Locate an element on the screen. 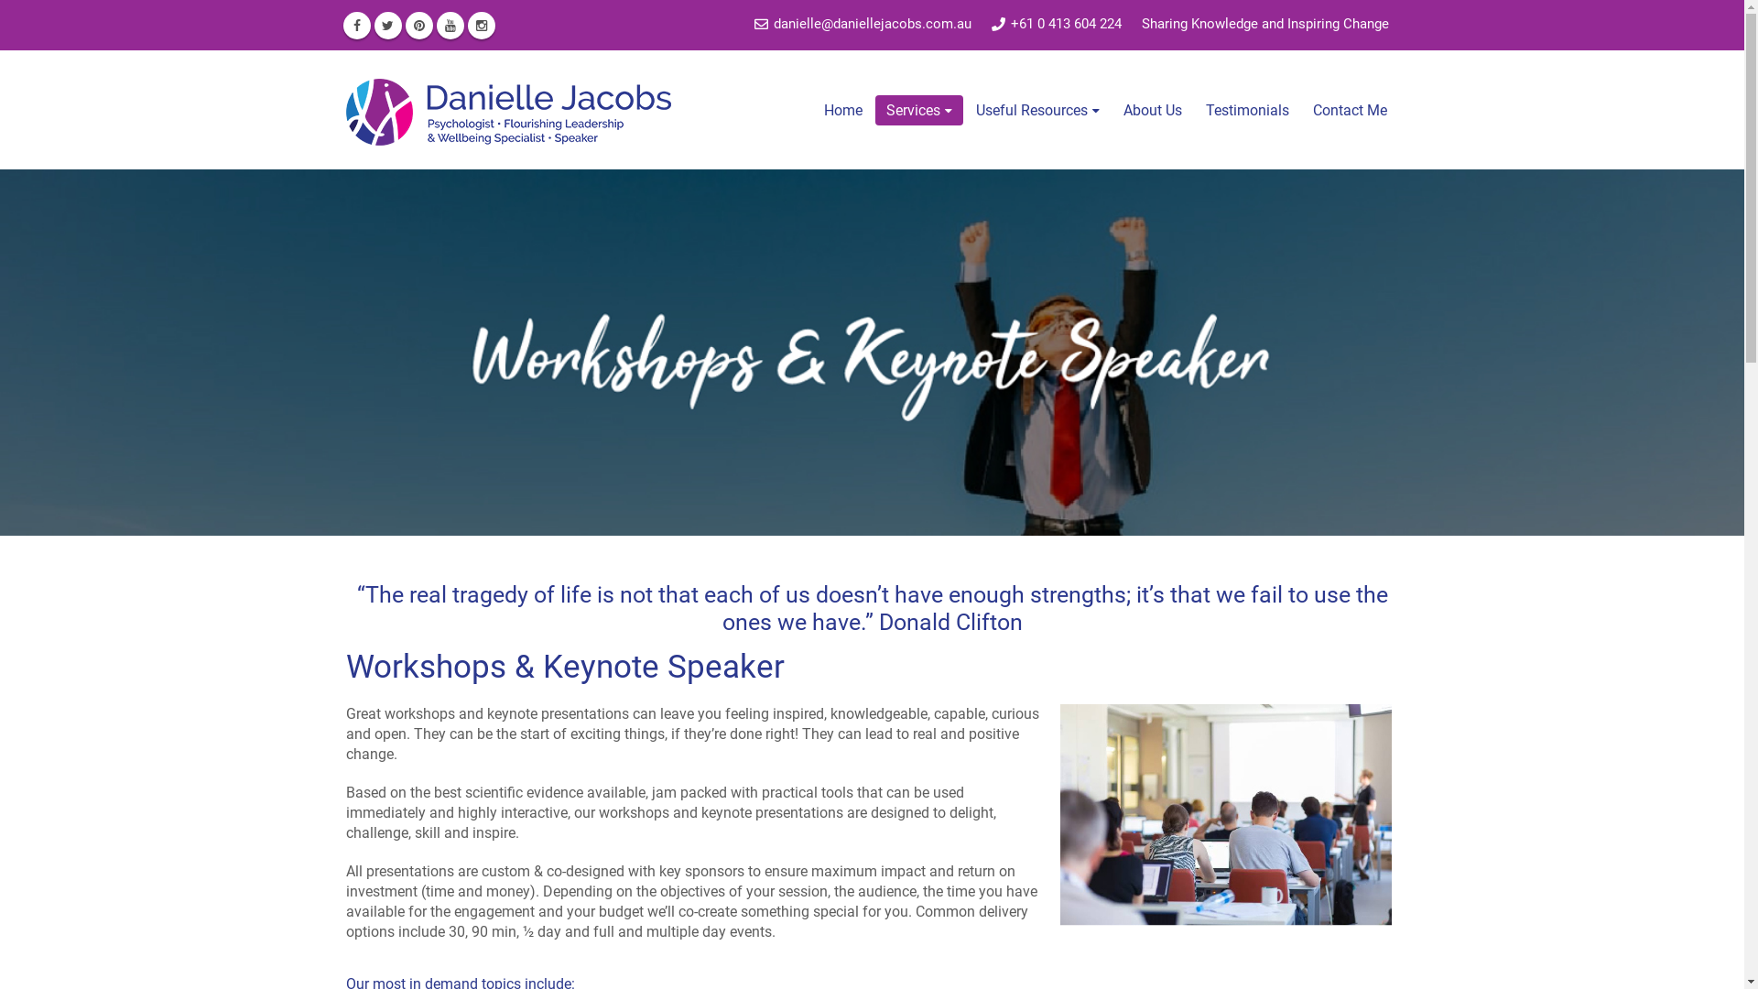 The image size is (1758, 989). Facebook is located at coordinates (356, 25).